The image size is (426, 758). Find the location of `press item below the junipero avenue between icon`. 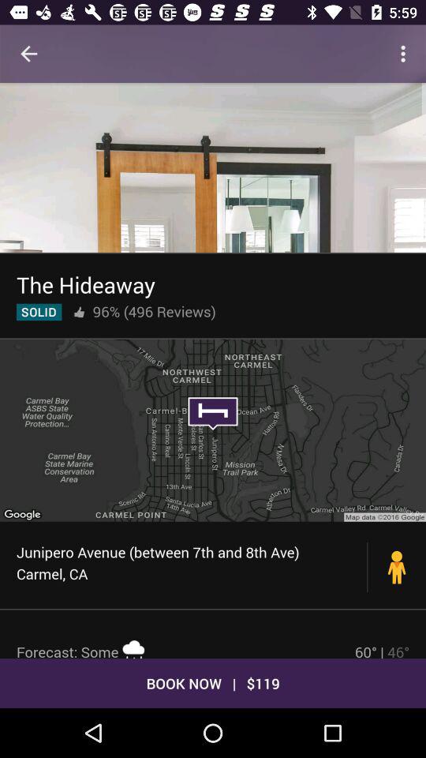

press item below the junipero avenue between icon is located at coordinates (185, 646).